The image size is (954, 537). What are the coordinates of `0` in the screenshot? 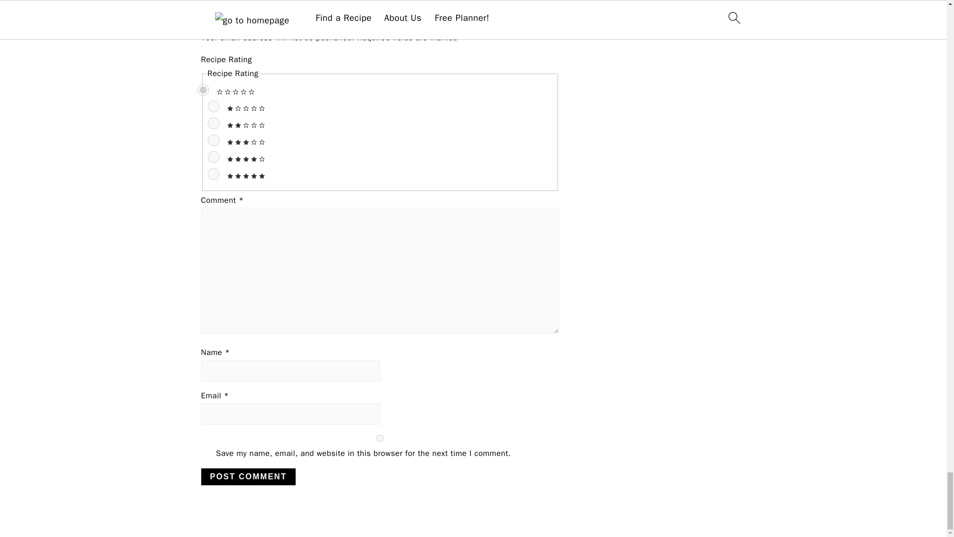 It's located at (203, 89).